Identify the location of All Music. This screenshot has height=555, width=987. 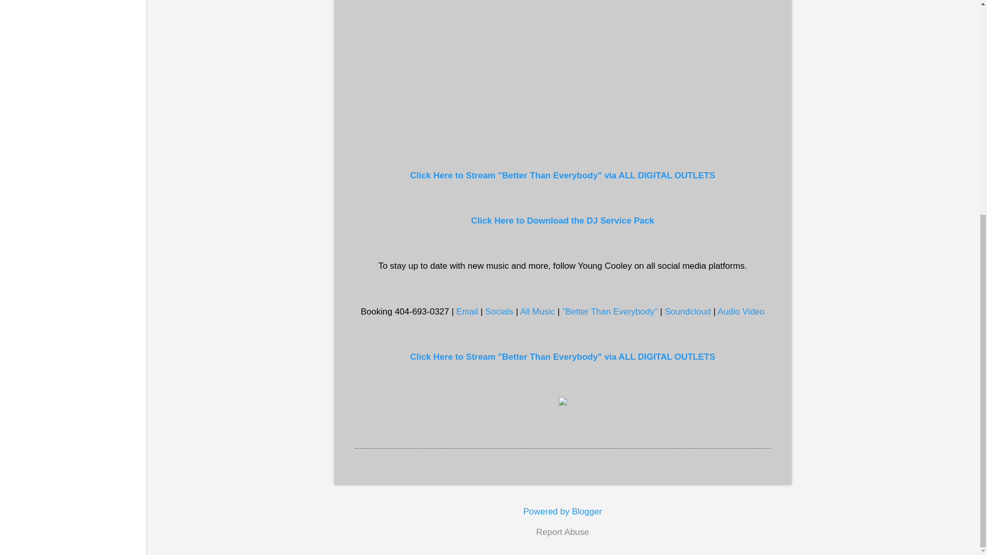
(537, 311).